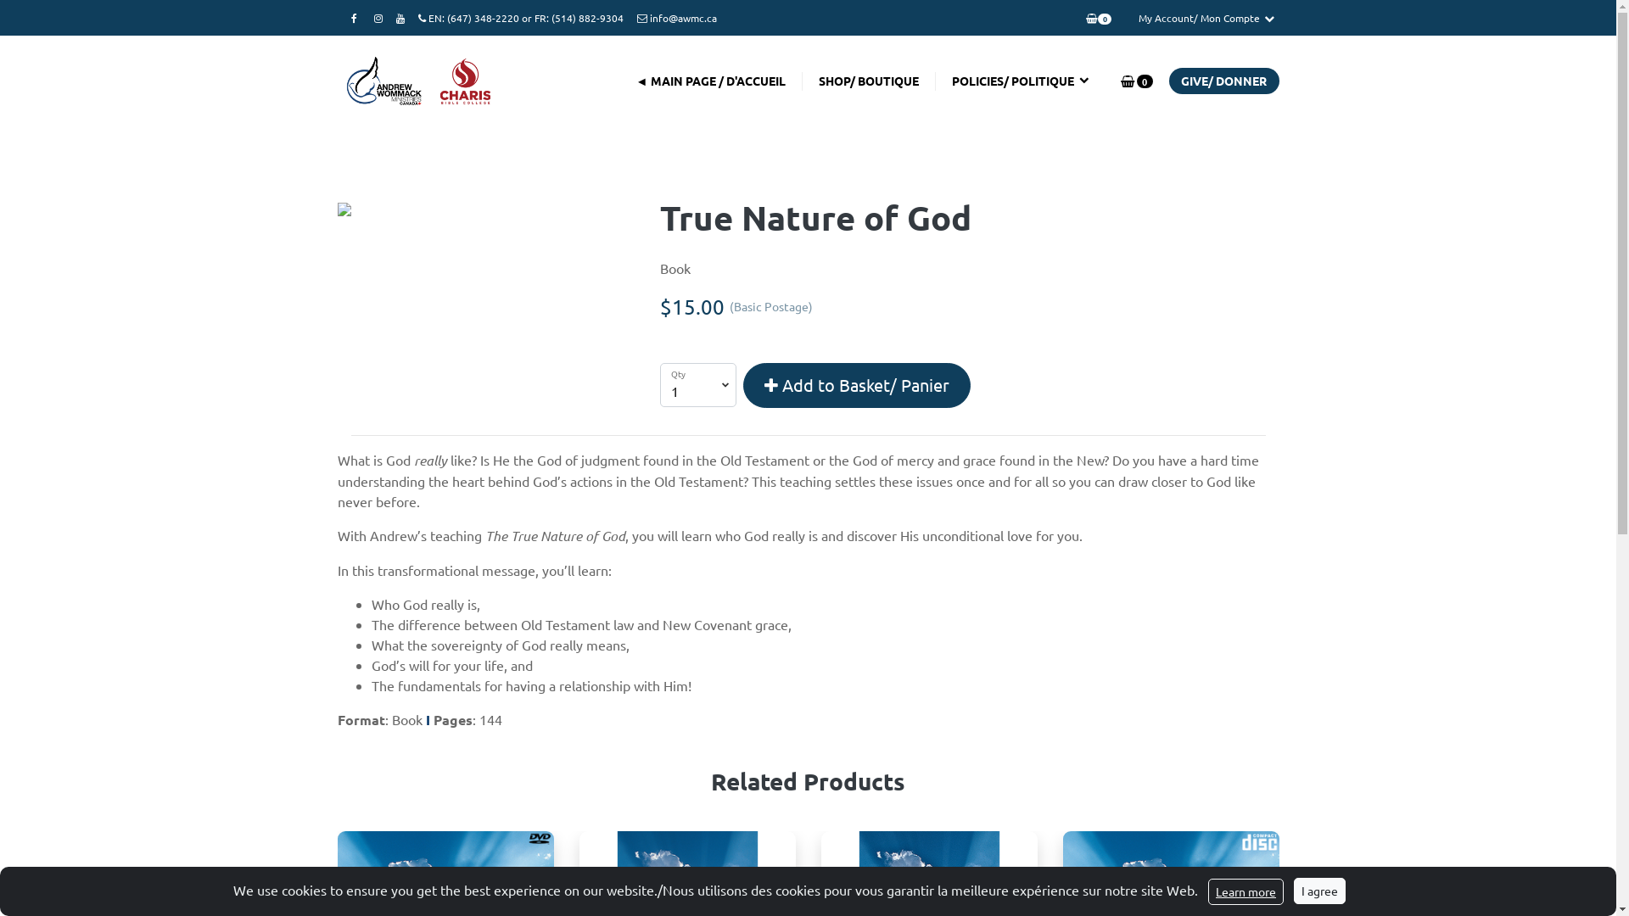 The height and width of the screenshot is (916, 1629). I want to click on Learn more, so click(1246, 892).